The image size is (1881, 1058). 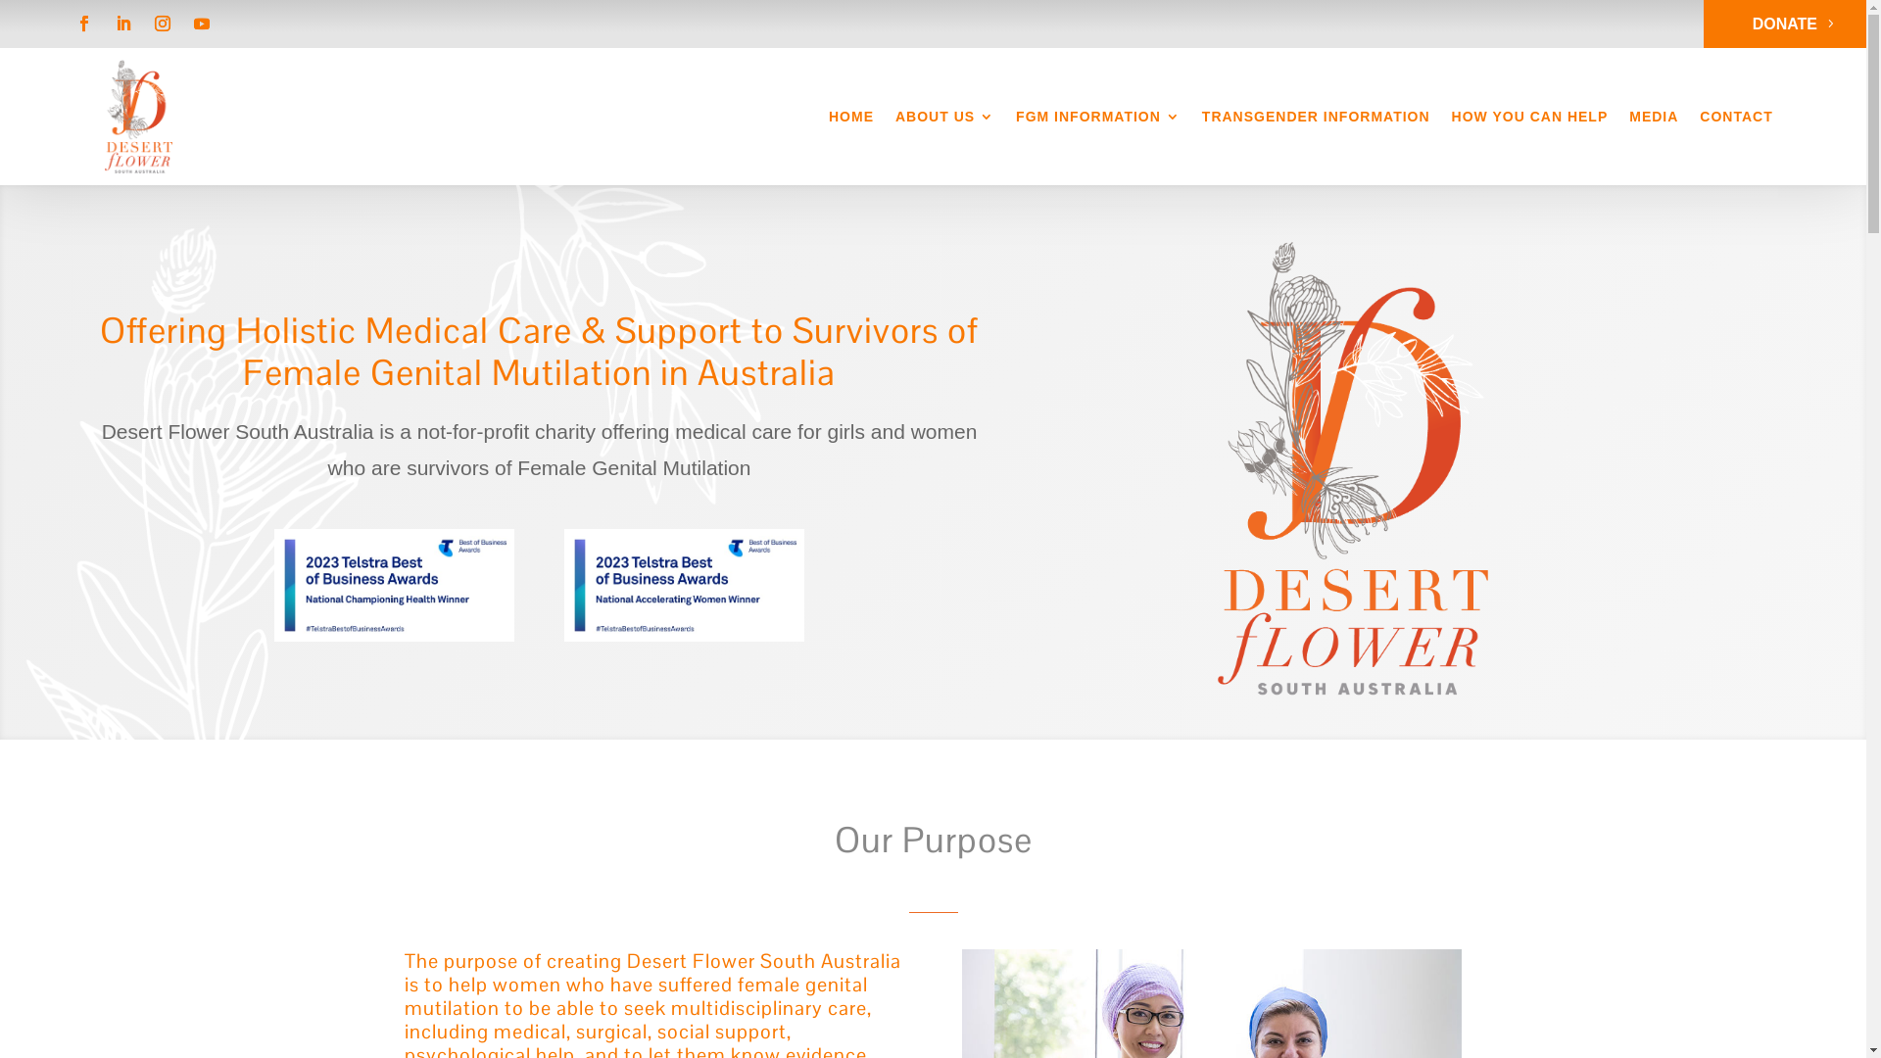 I want to click on IMG_4808, so click(x=394, y=637).